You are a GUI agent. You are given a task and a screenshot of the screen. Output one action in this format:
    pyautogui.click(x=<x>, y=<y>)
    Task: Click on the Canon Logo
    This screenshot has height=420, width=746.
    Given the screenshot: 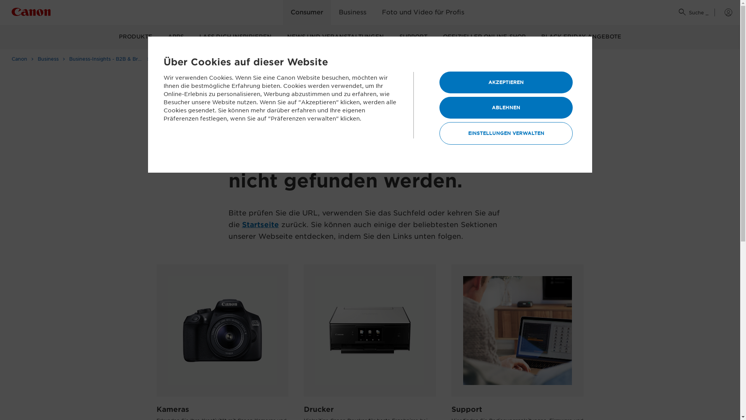 What is the action you would take?
    pyautogui.click(x=31, y=13)
    